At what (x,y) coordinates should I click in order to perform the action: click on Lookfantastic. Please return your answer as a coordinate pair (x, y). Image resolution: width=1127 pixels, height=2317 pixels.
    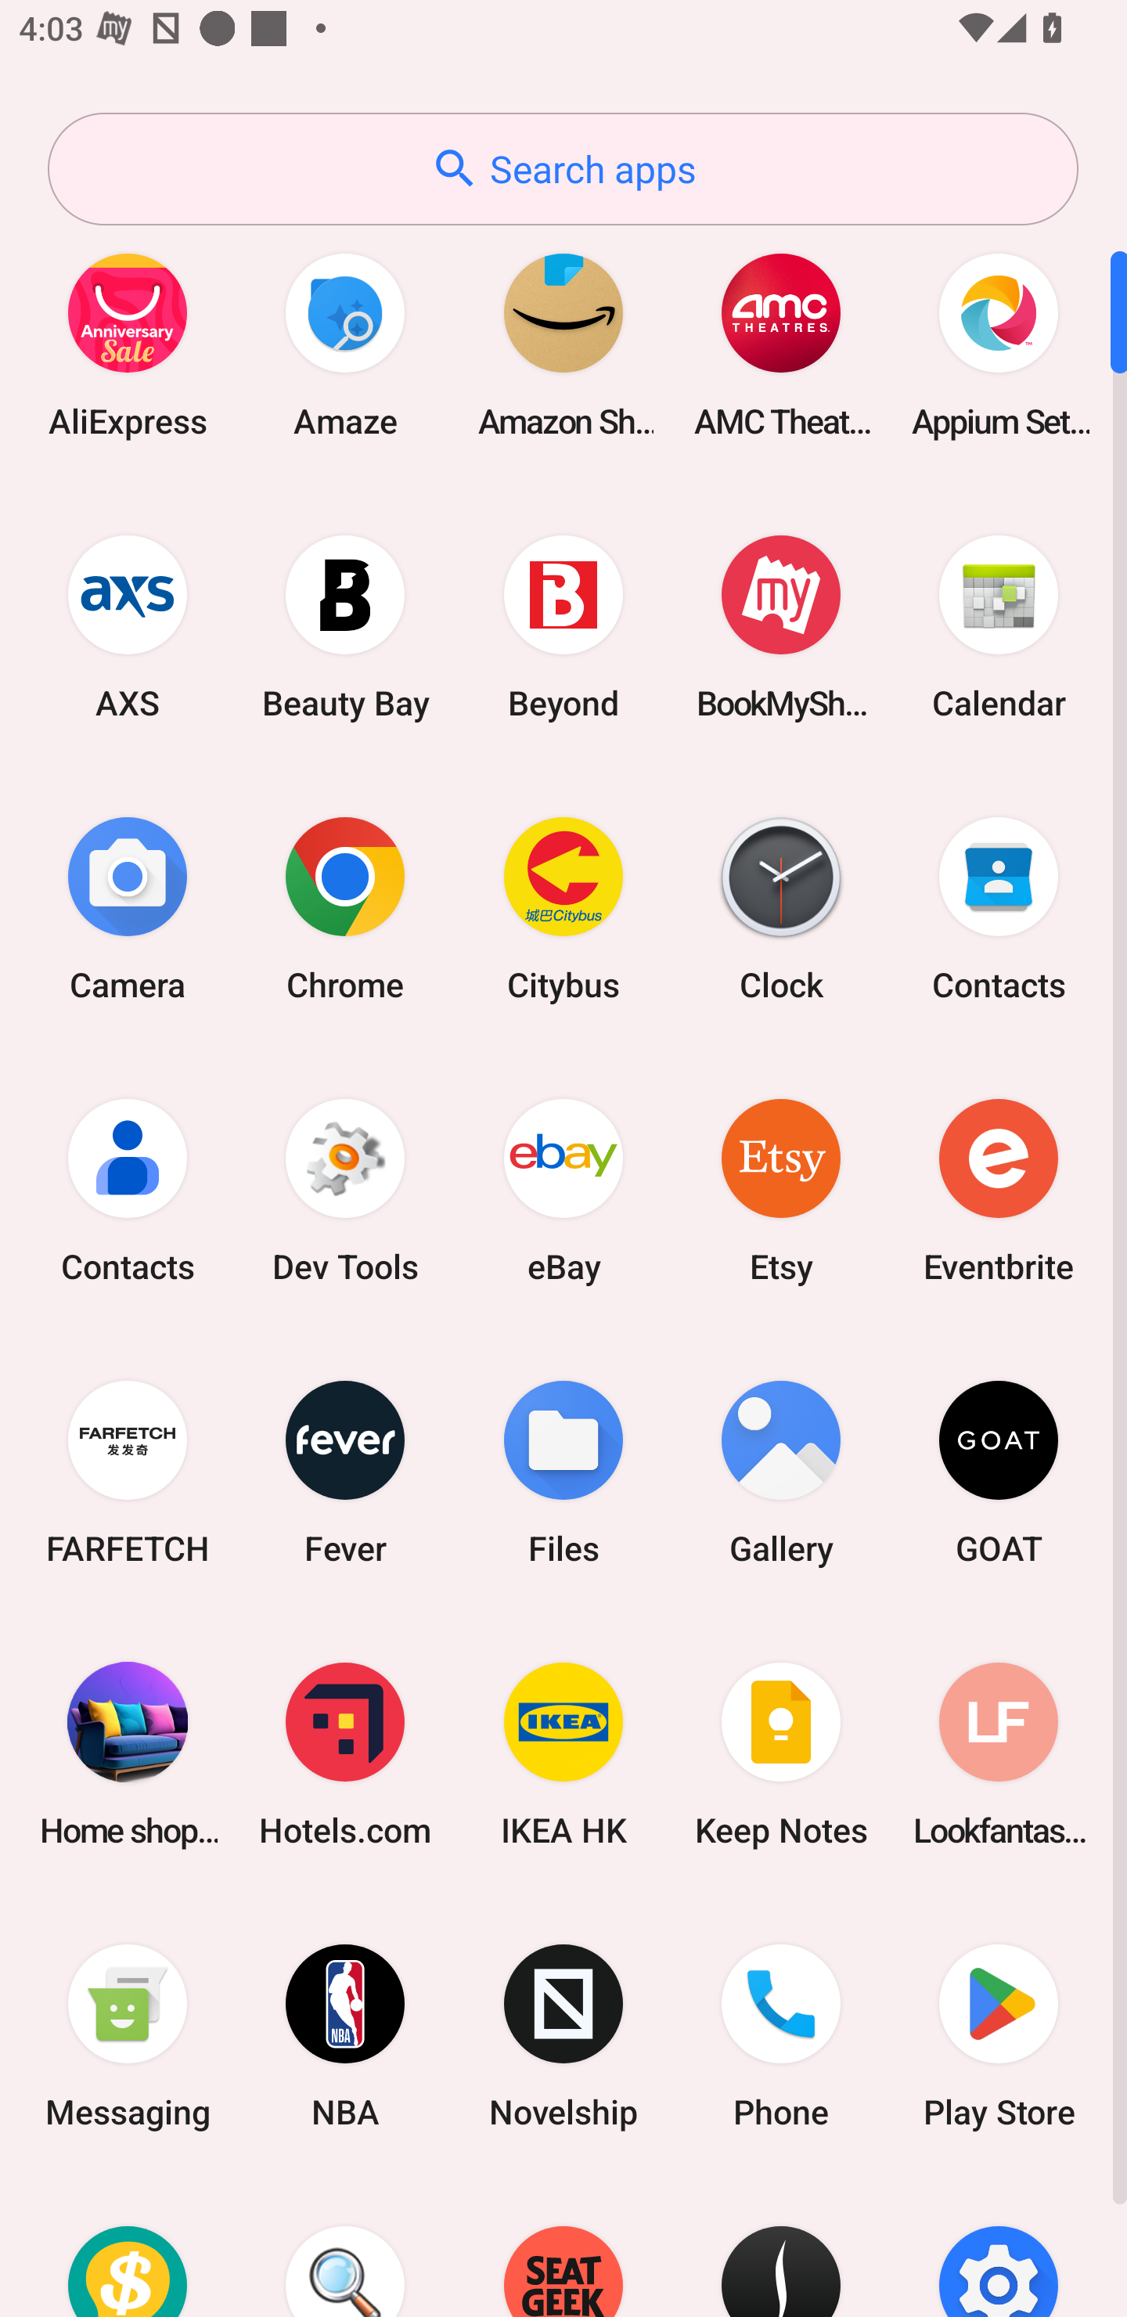
    Looking at the image, I should click on (999, 1753).